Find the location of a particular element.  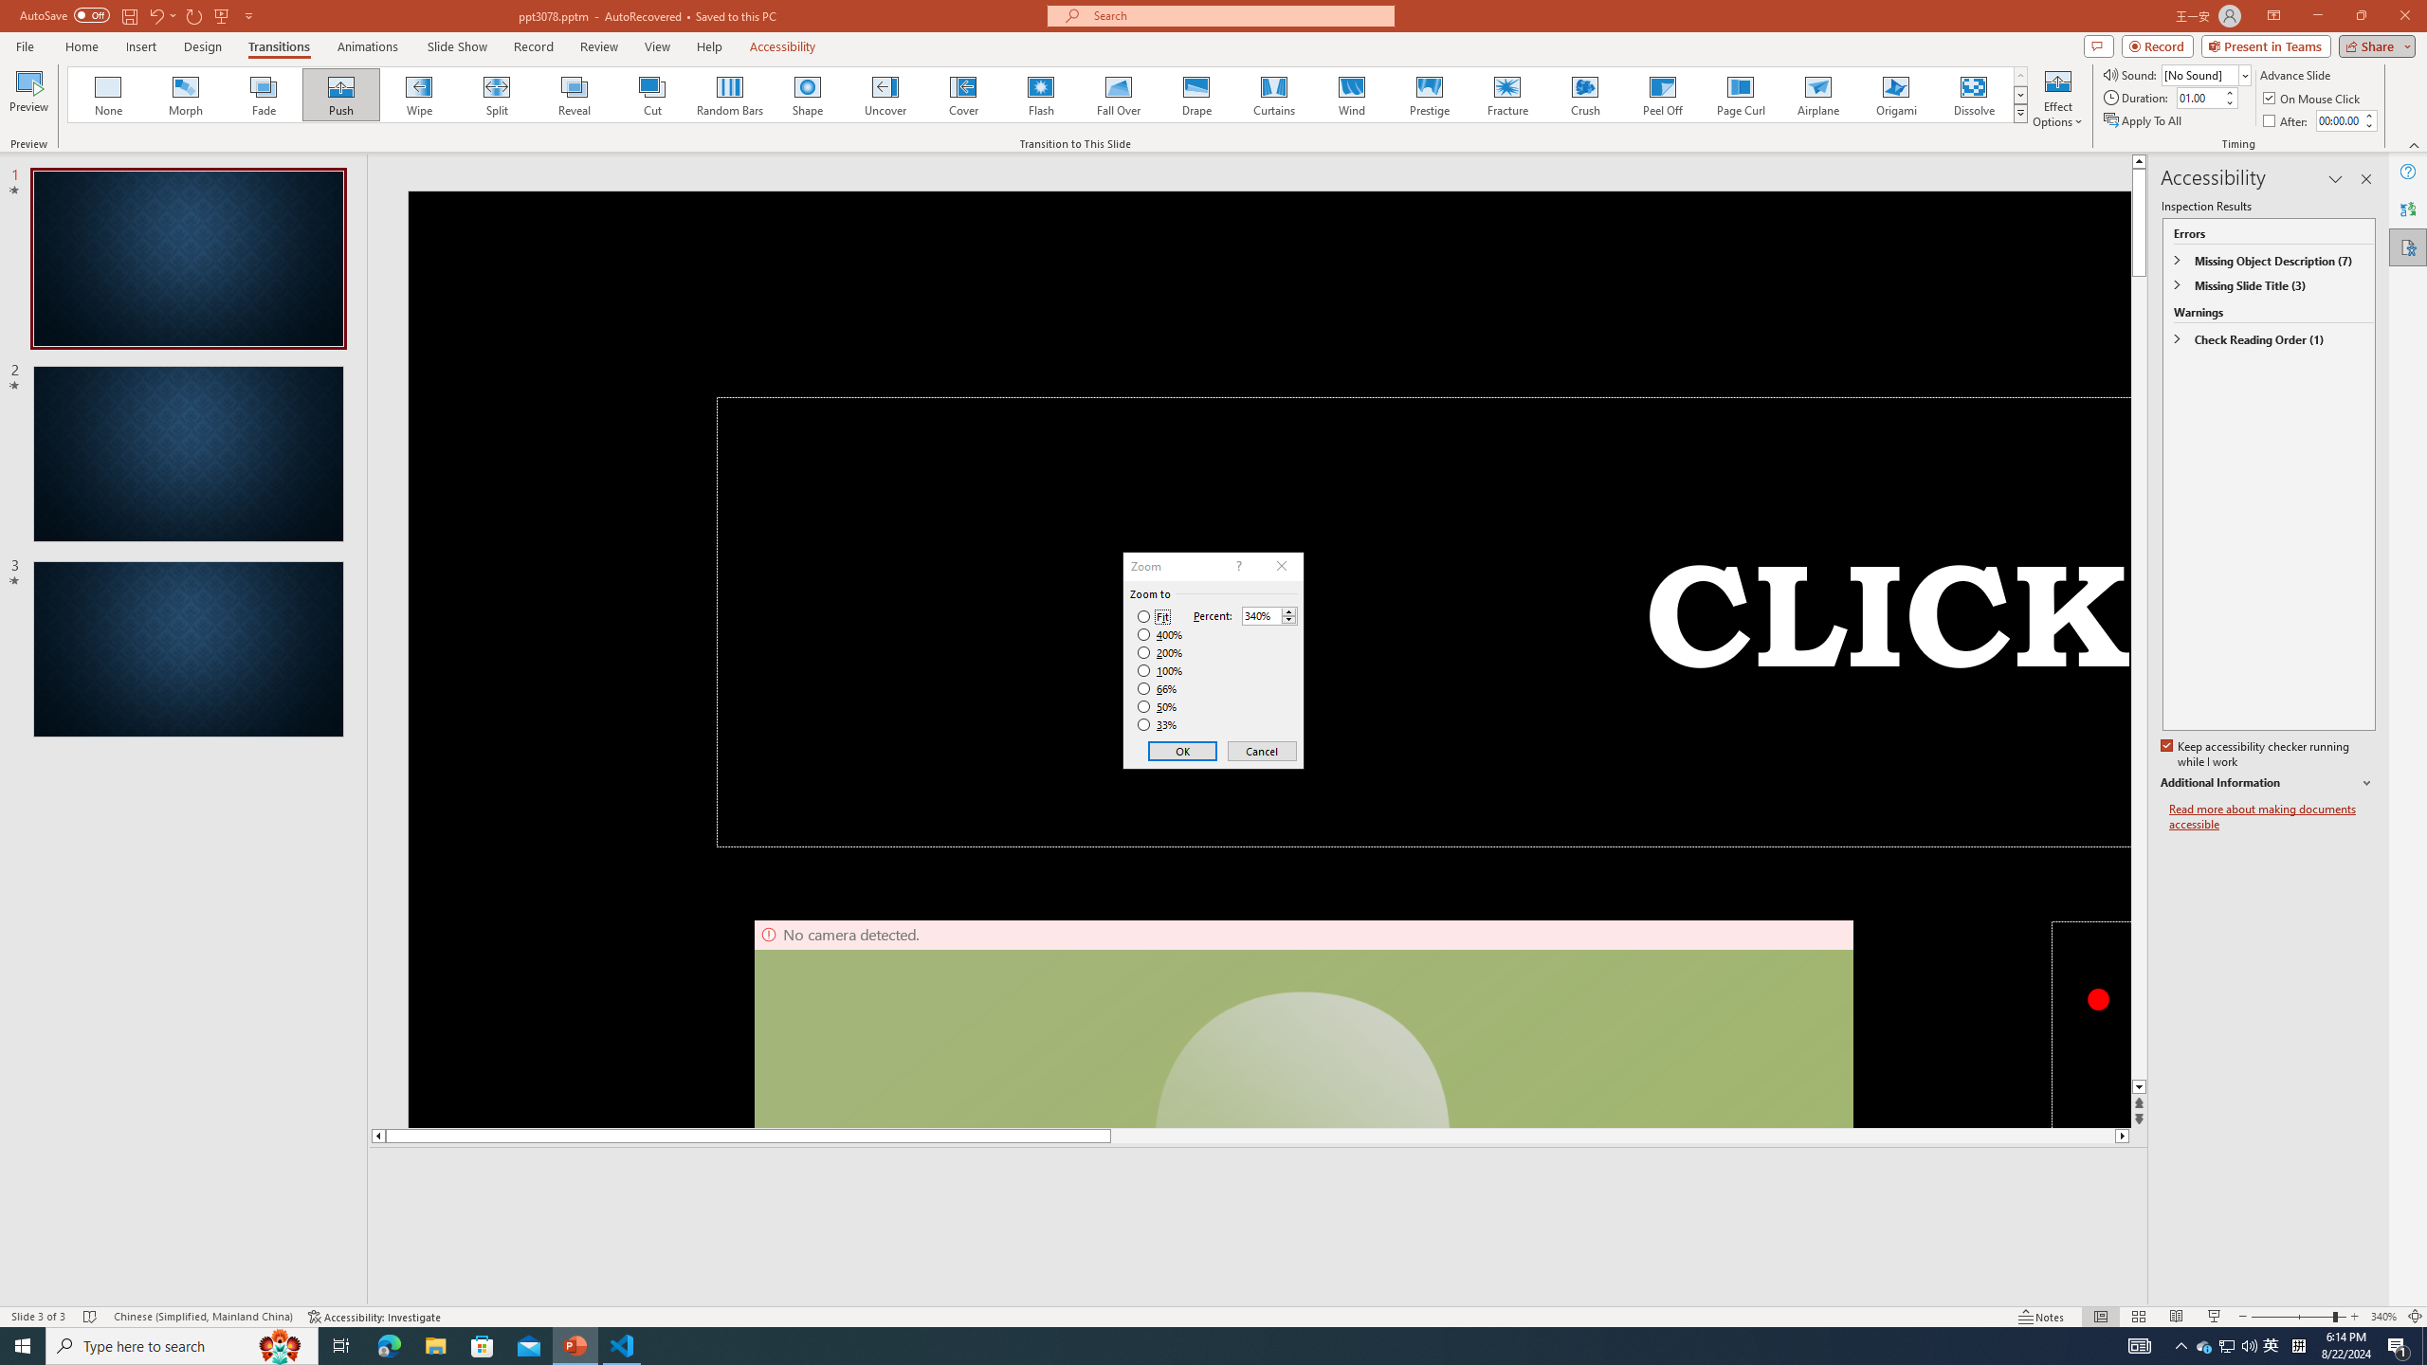

Transition Effects is located at coordinates (2021, 113).